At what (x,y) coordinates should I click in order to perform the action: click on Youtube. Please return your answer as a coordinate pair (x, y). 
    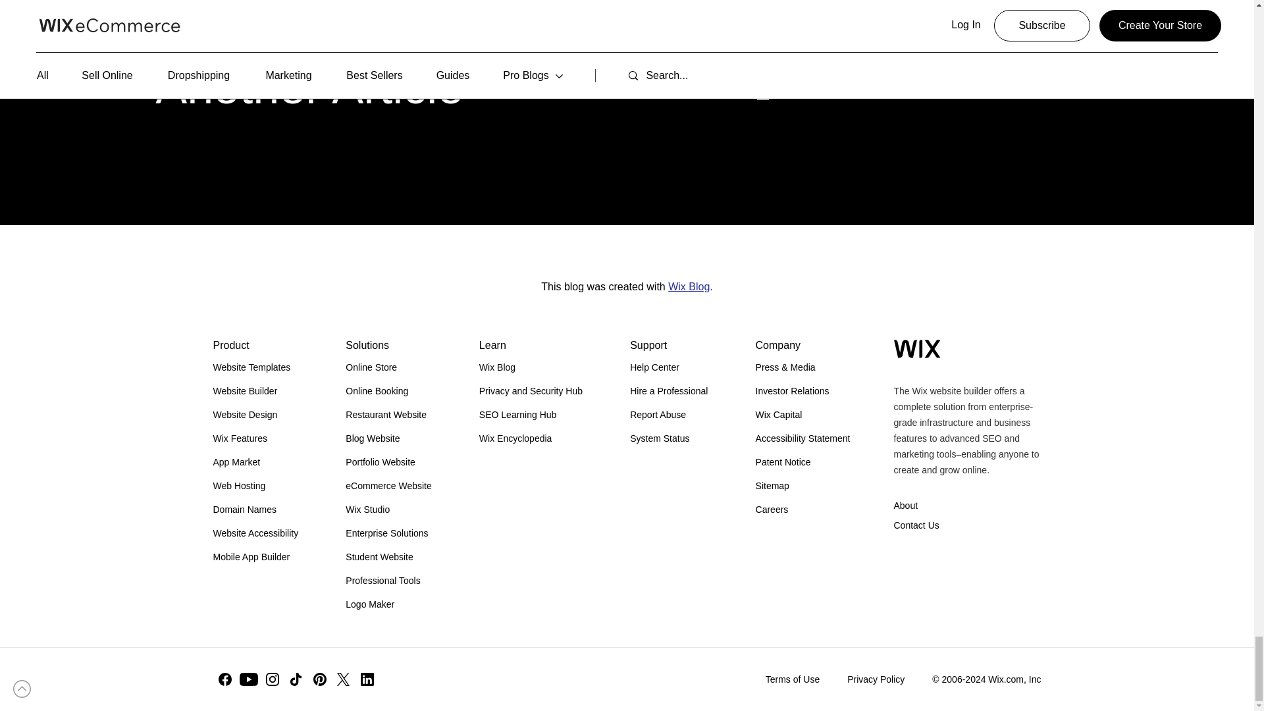
    Looking at the image, I should click on (249, 679).